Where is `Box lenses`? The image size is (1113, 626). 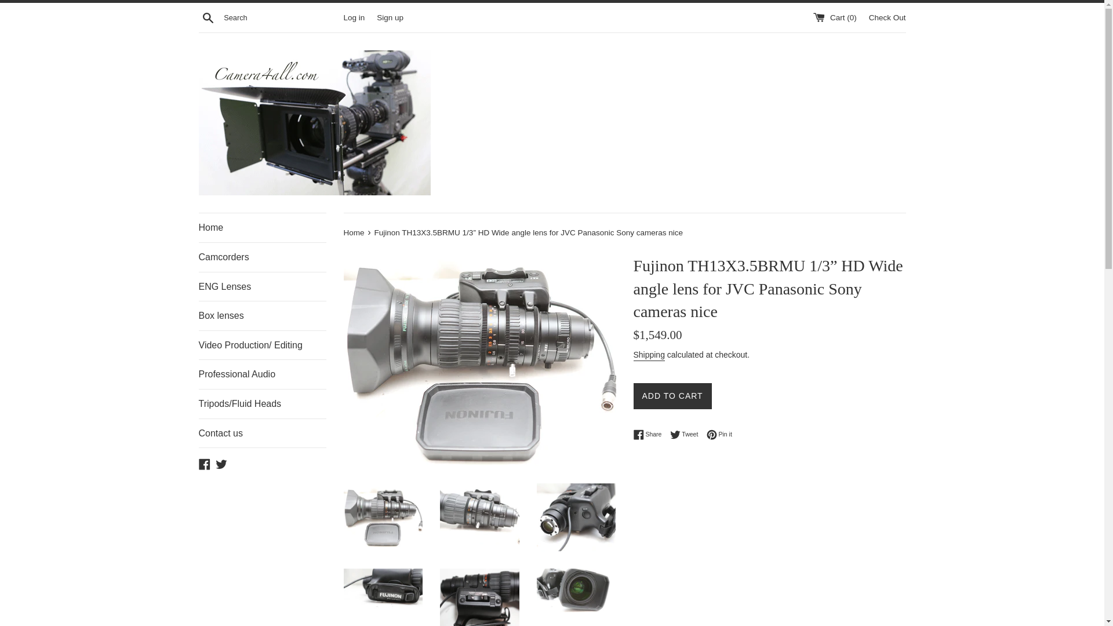 Box lenses is located at coordinates (354, 233).